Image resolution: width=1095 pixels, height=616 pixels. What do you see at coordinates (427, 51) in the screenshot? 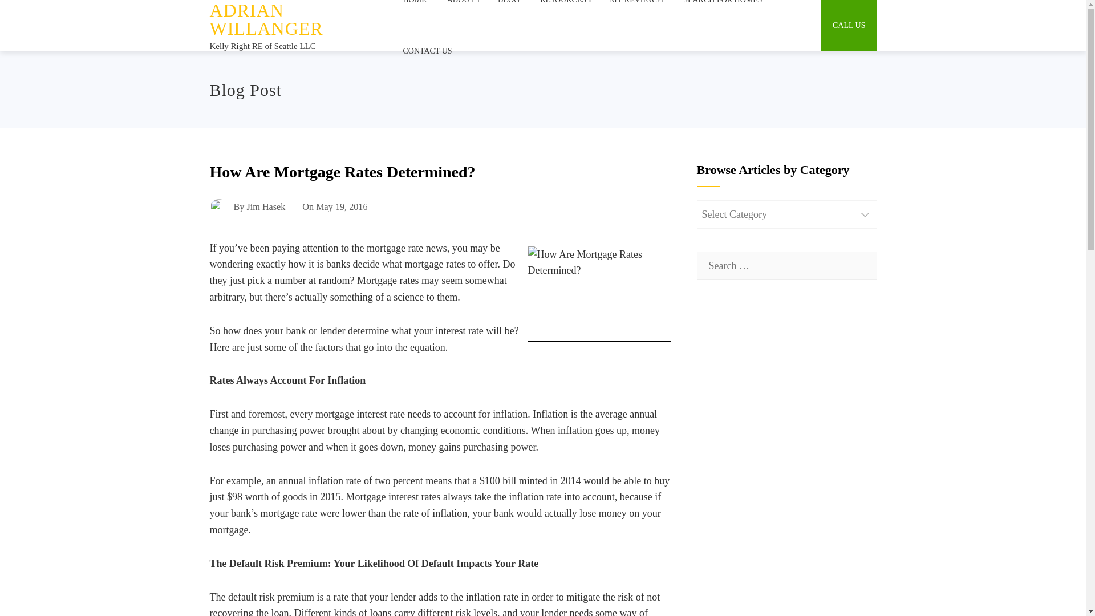
I see `CONTACT US` at bounding box center [427, 51].